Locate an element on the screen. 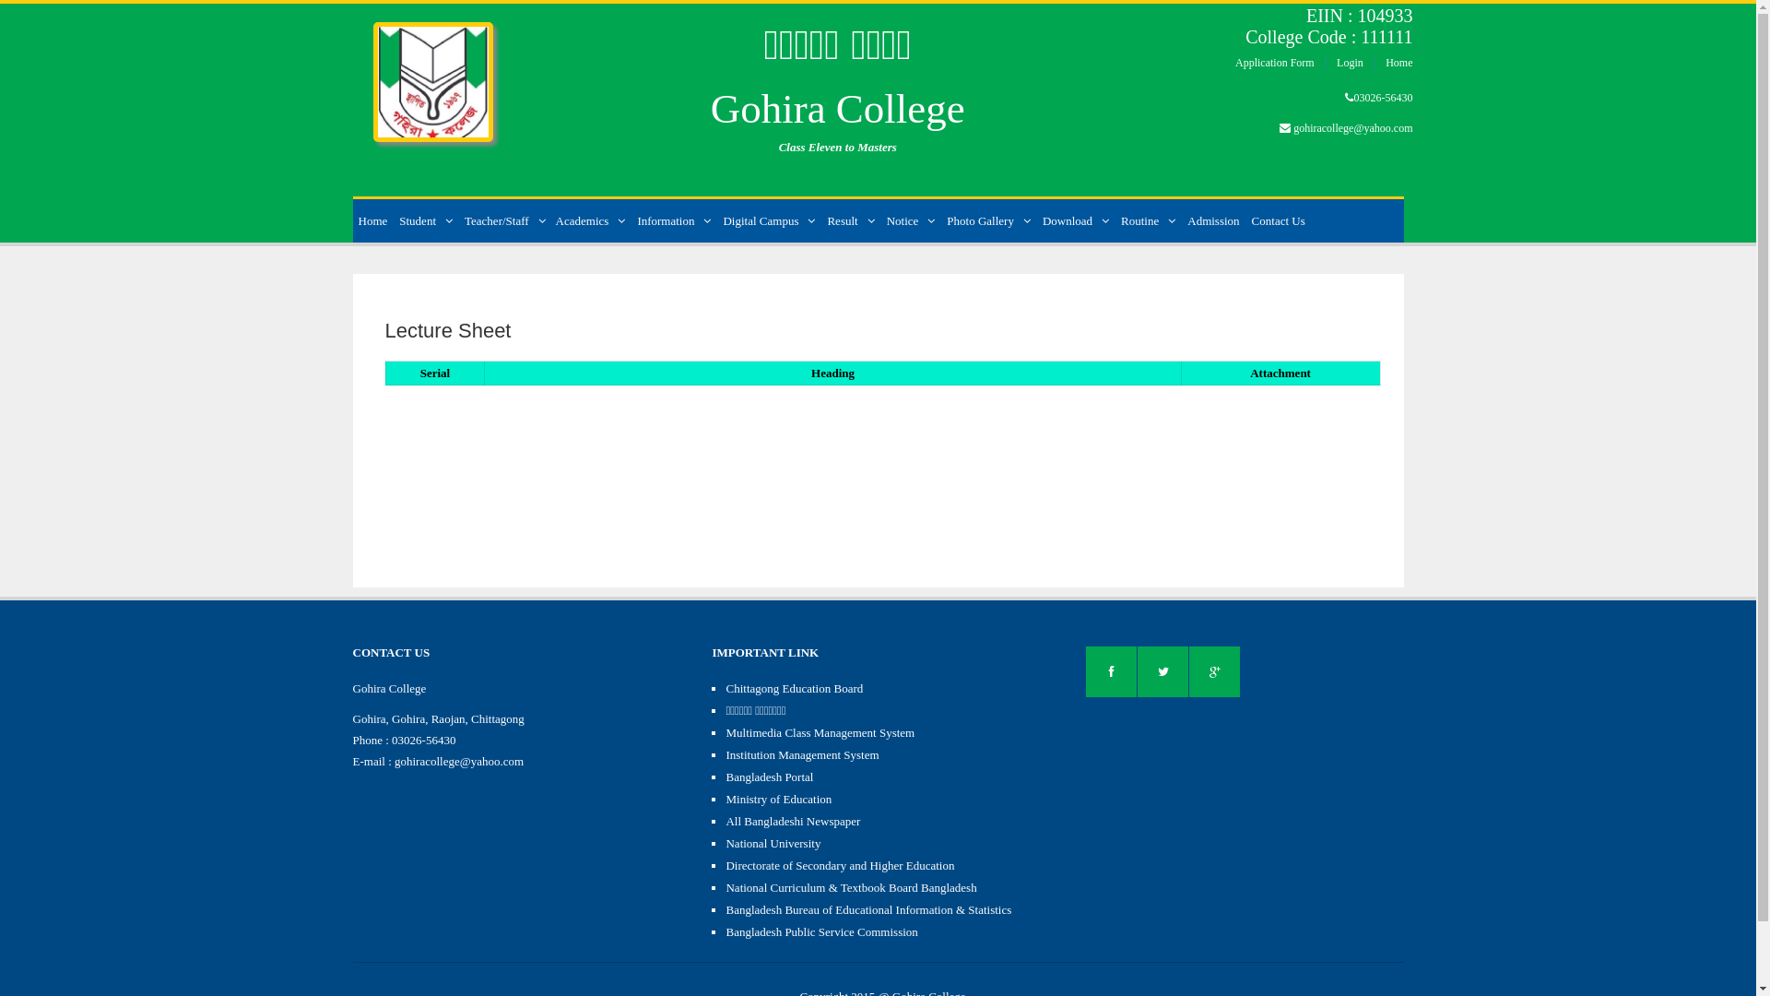  Information is located at coordinates (674, 221).